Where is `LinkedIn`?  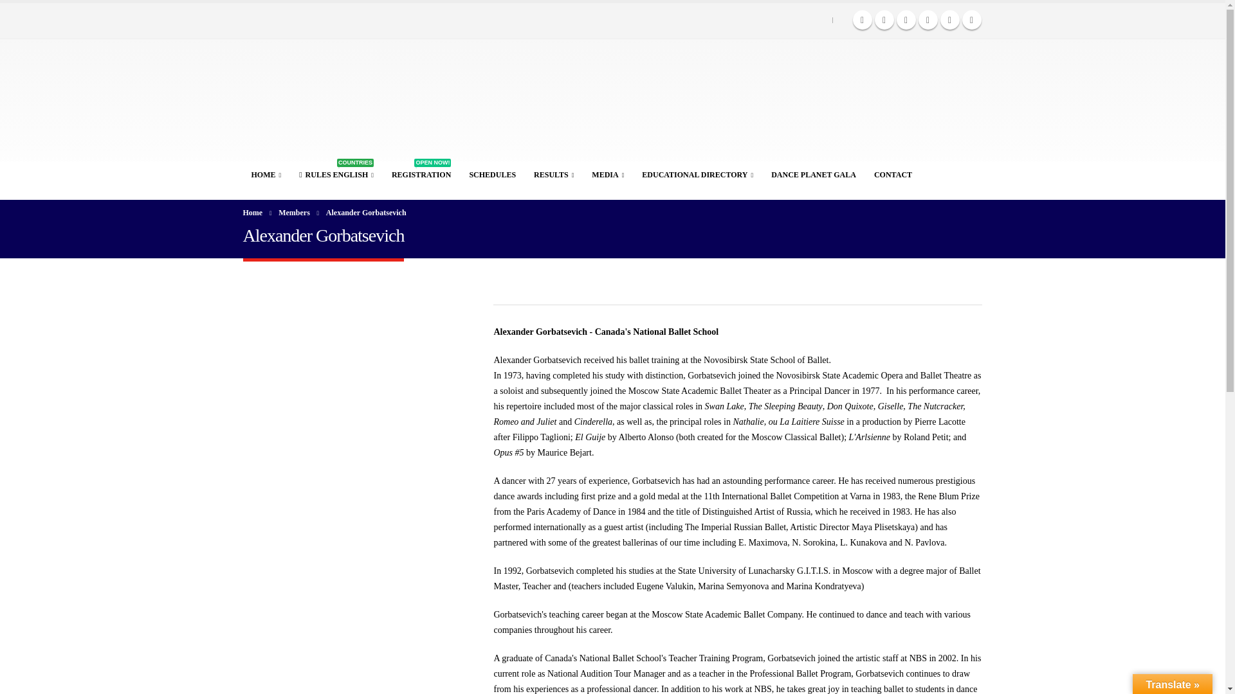 LinkedIn is located at coordinates (697, 173).